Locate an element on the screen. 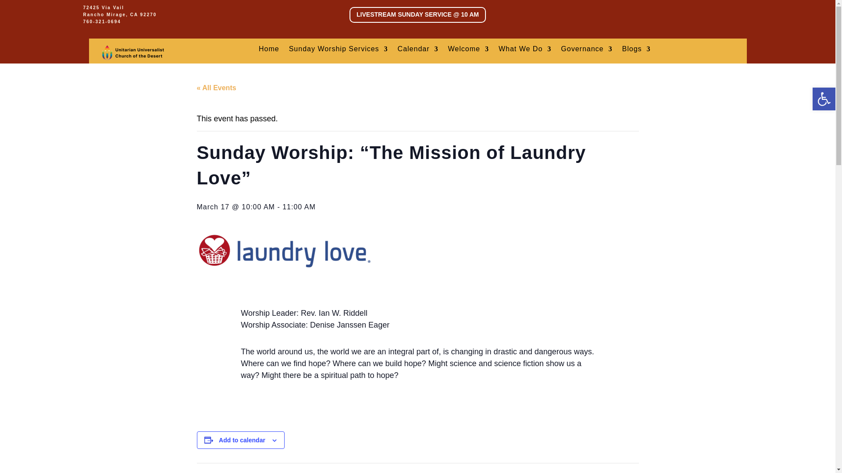 Image resolution: width=842 pixels, height=473 pixels. logo 4 is located at coordinates (133, 53).